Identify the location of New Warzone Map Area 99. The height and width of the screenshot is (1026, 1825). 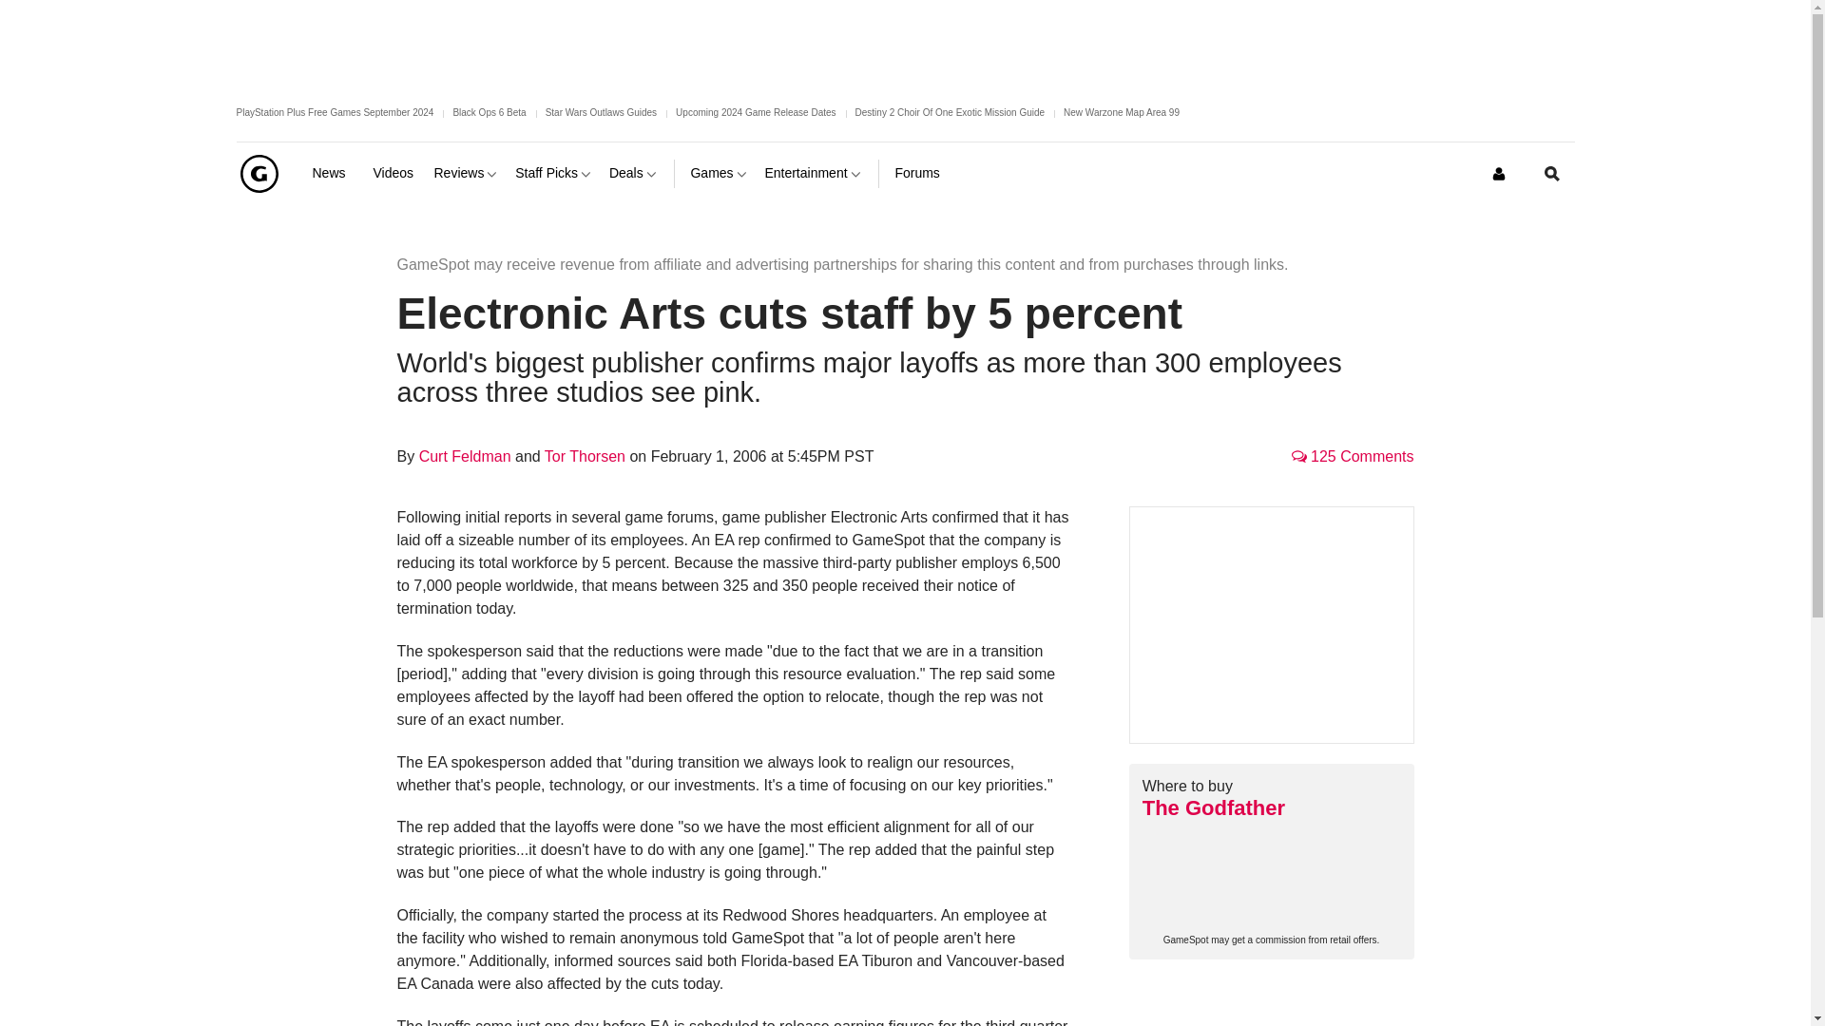
(1122, 112).